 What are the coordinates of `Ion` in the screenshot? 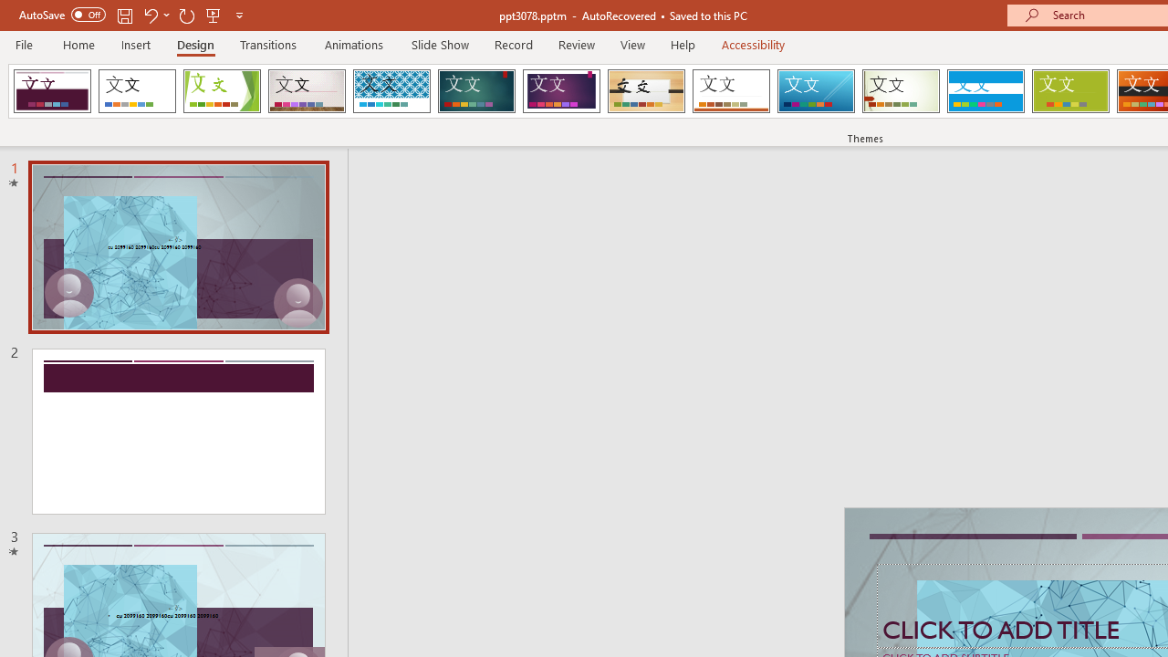 It's located at (476, 91).